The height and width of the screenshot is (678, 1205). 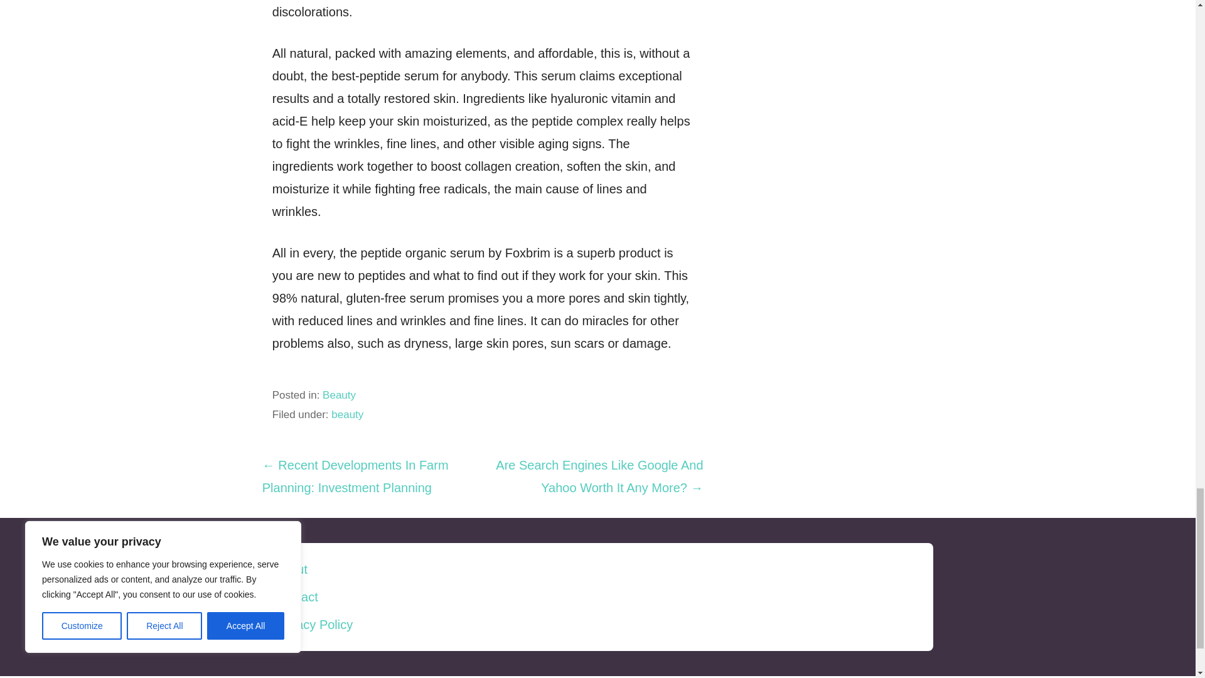 What do you see at coordinates (348, 414) in the screenshot?
I see `beauty` at bounding box center [348, 414].